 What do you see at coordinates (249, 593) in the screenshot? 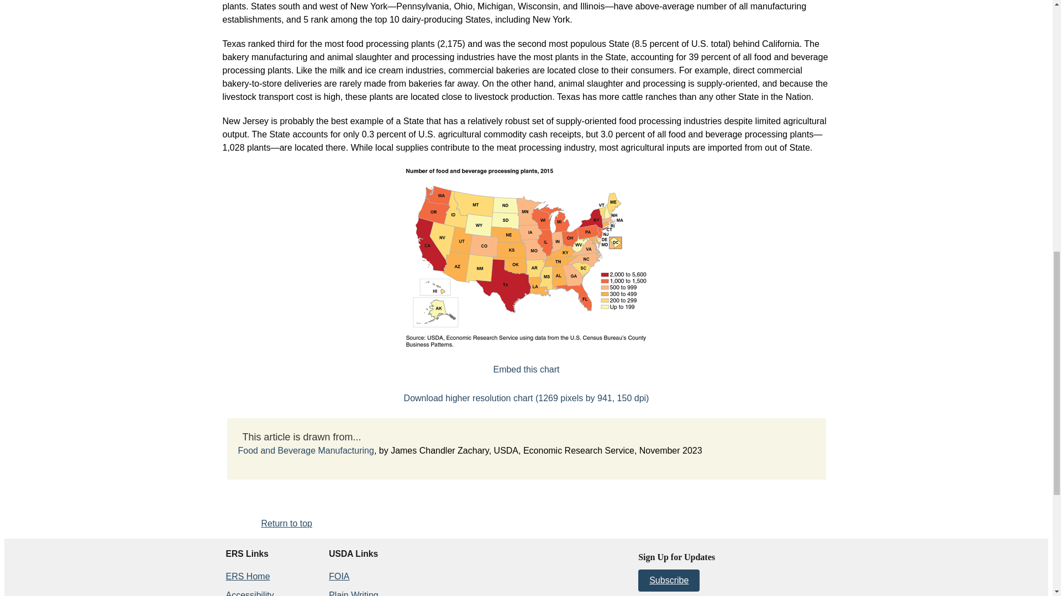
I see `Accessibility` at bounding box center [249, 593].